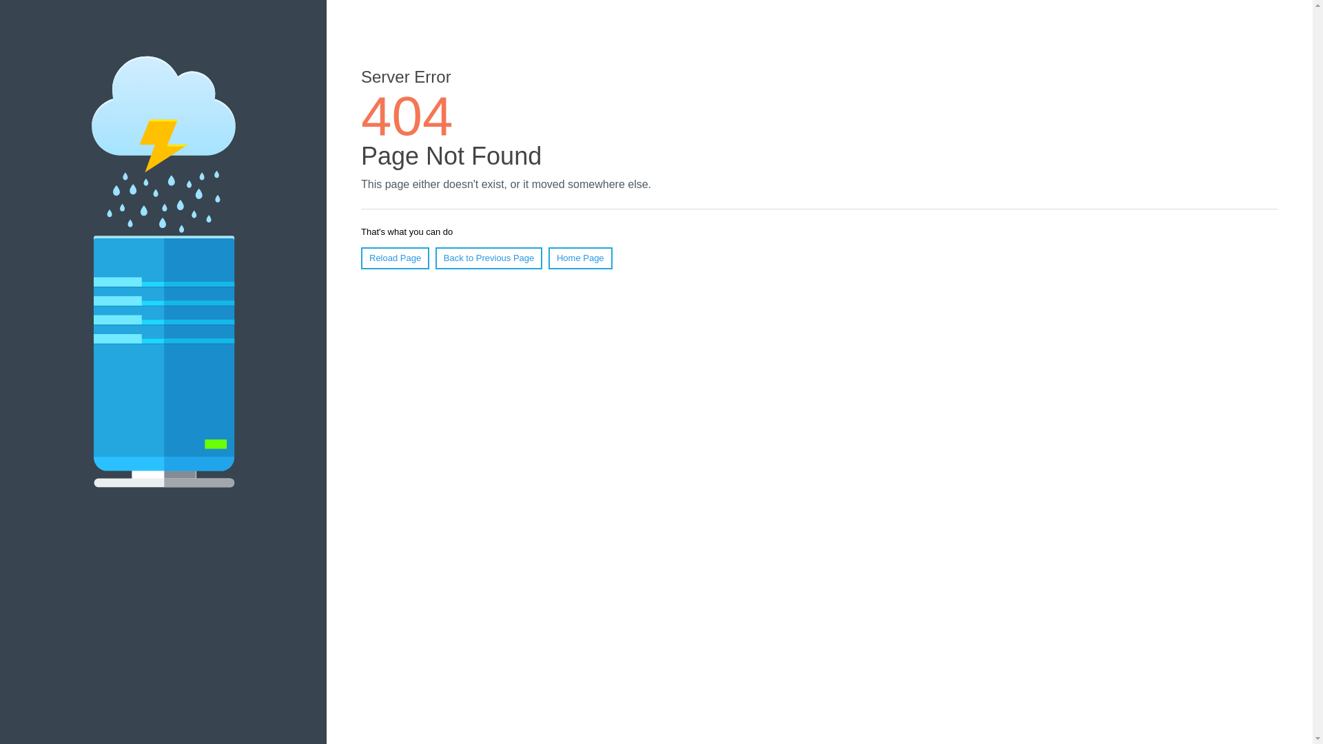 The image size is (1323, 744). What do you see at coordinates (396, 258) in the screenshot?
I see `Reload Page` at bounding box center [396, 258].